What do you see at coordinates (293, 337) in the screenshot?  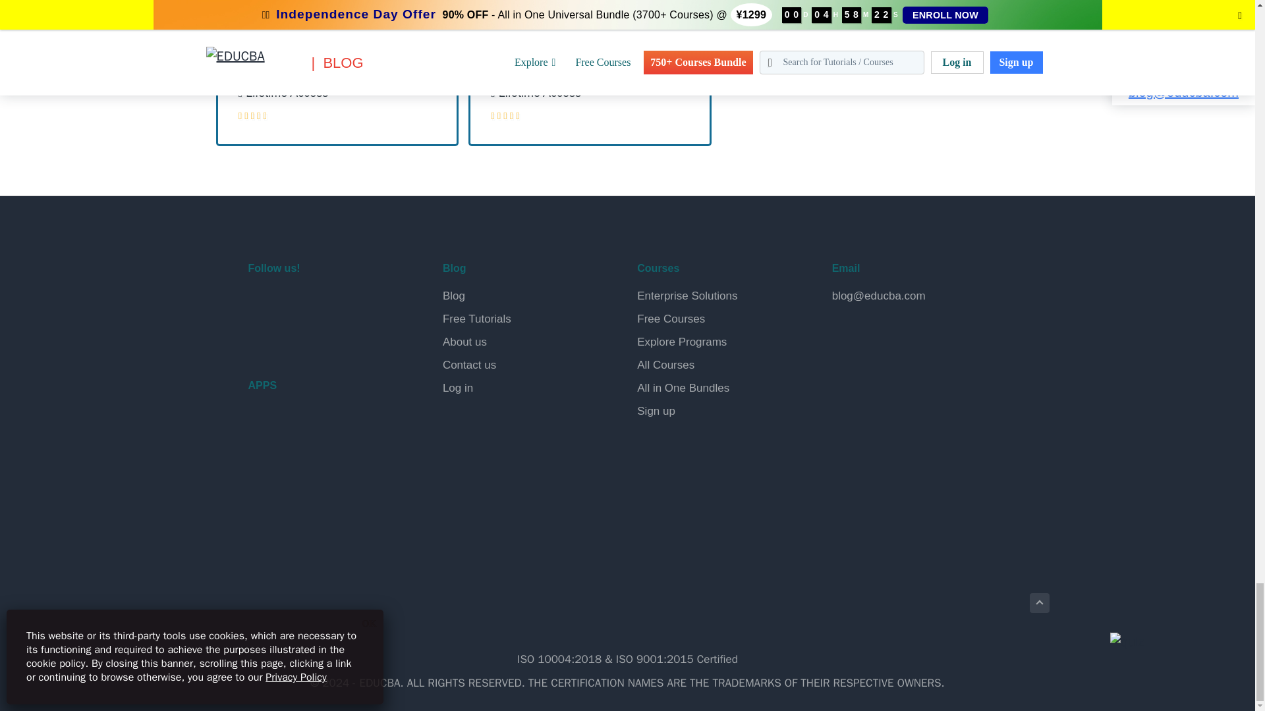 I see `EDUCBA Coursera` at bounding box center [293, 337].